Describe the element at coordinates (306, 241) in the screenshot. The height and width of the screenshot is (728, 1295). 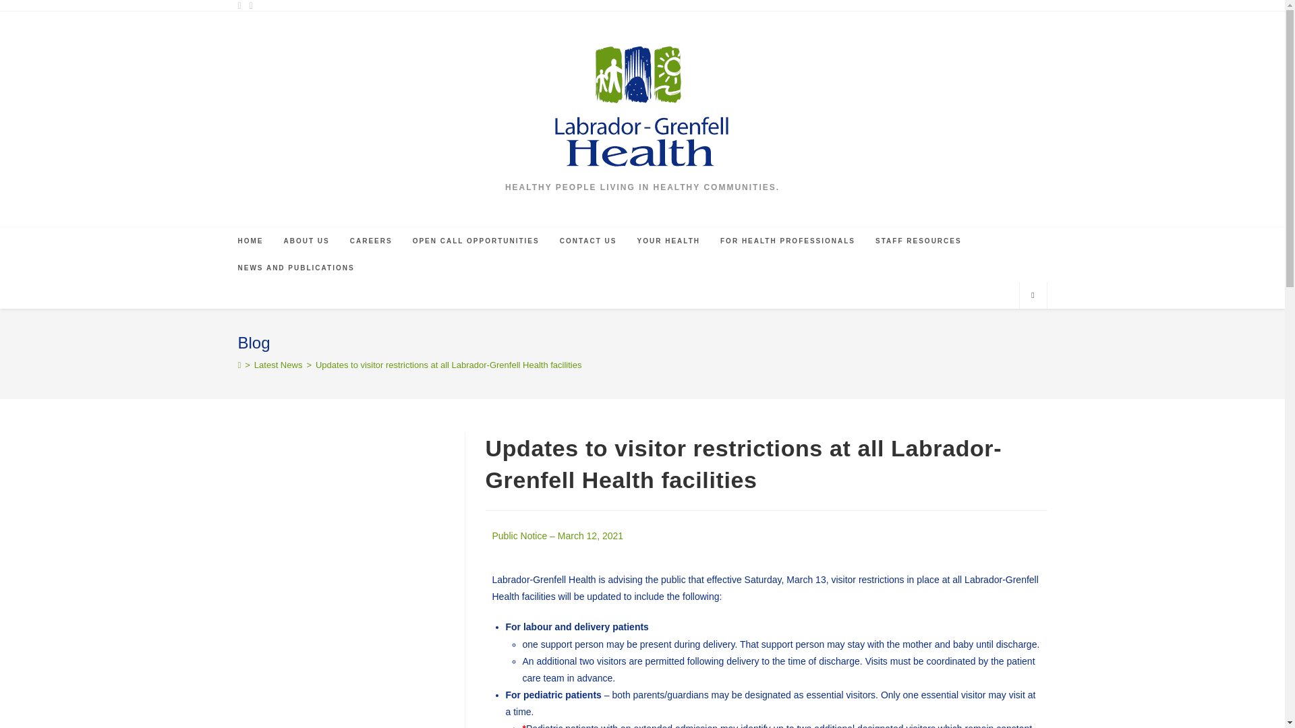
I see `ABOUT US` at that location.